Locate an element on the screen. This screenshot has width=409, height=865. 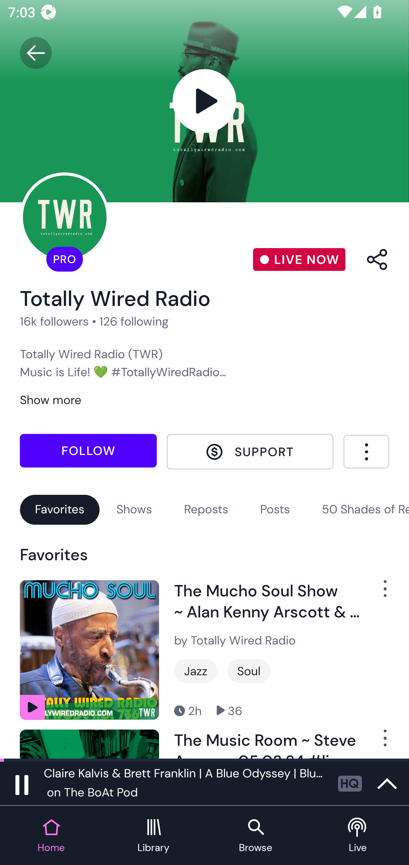
Posts is located at coordinates (275, 509).